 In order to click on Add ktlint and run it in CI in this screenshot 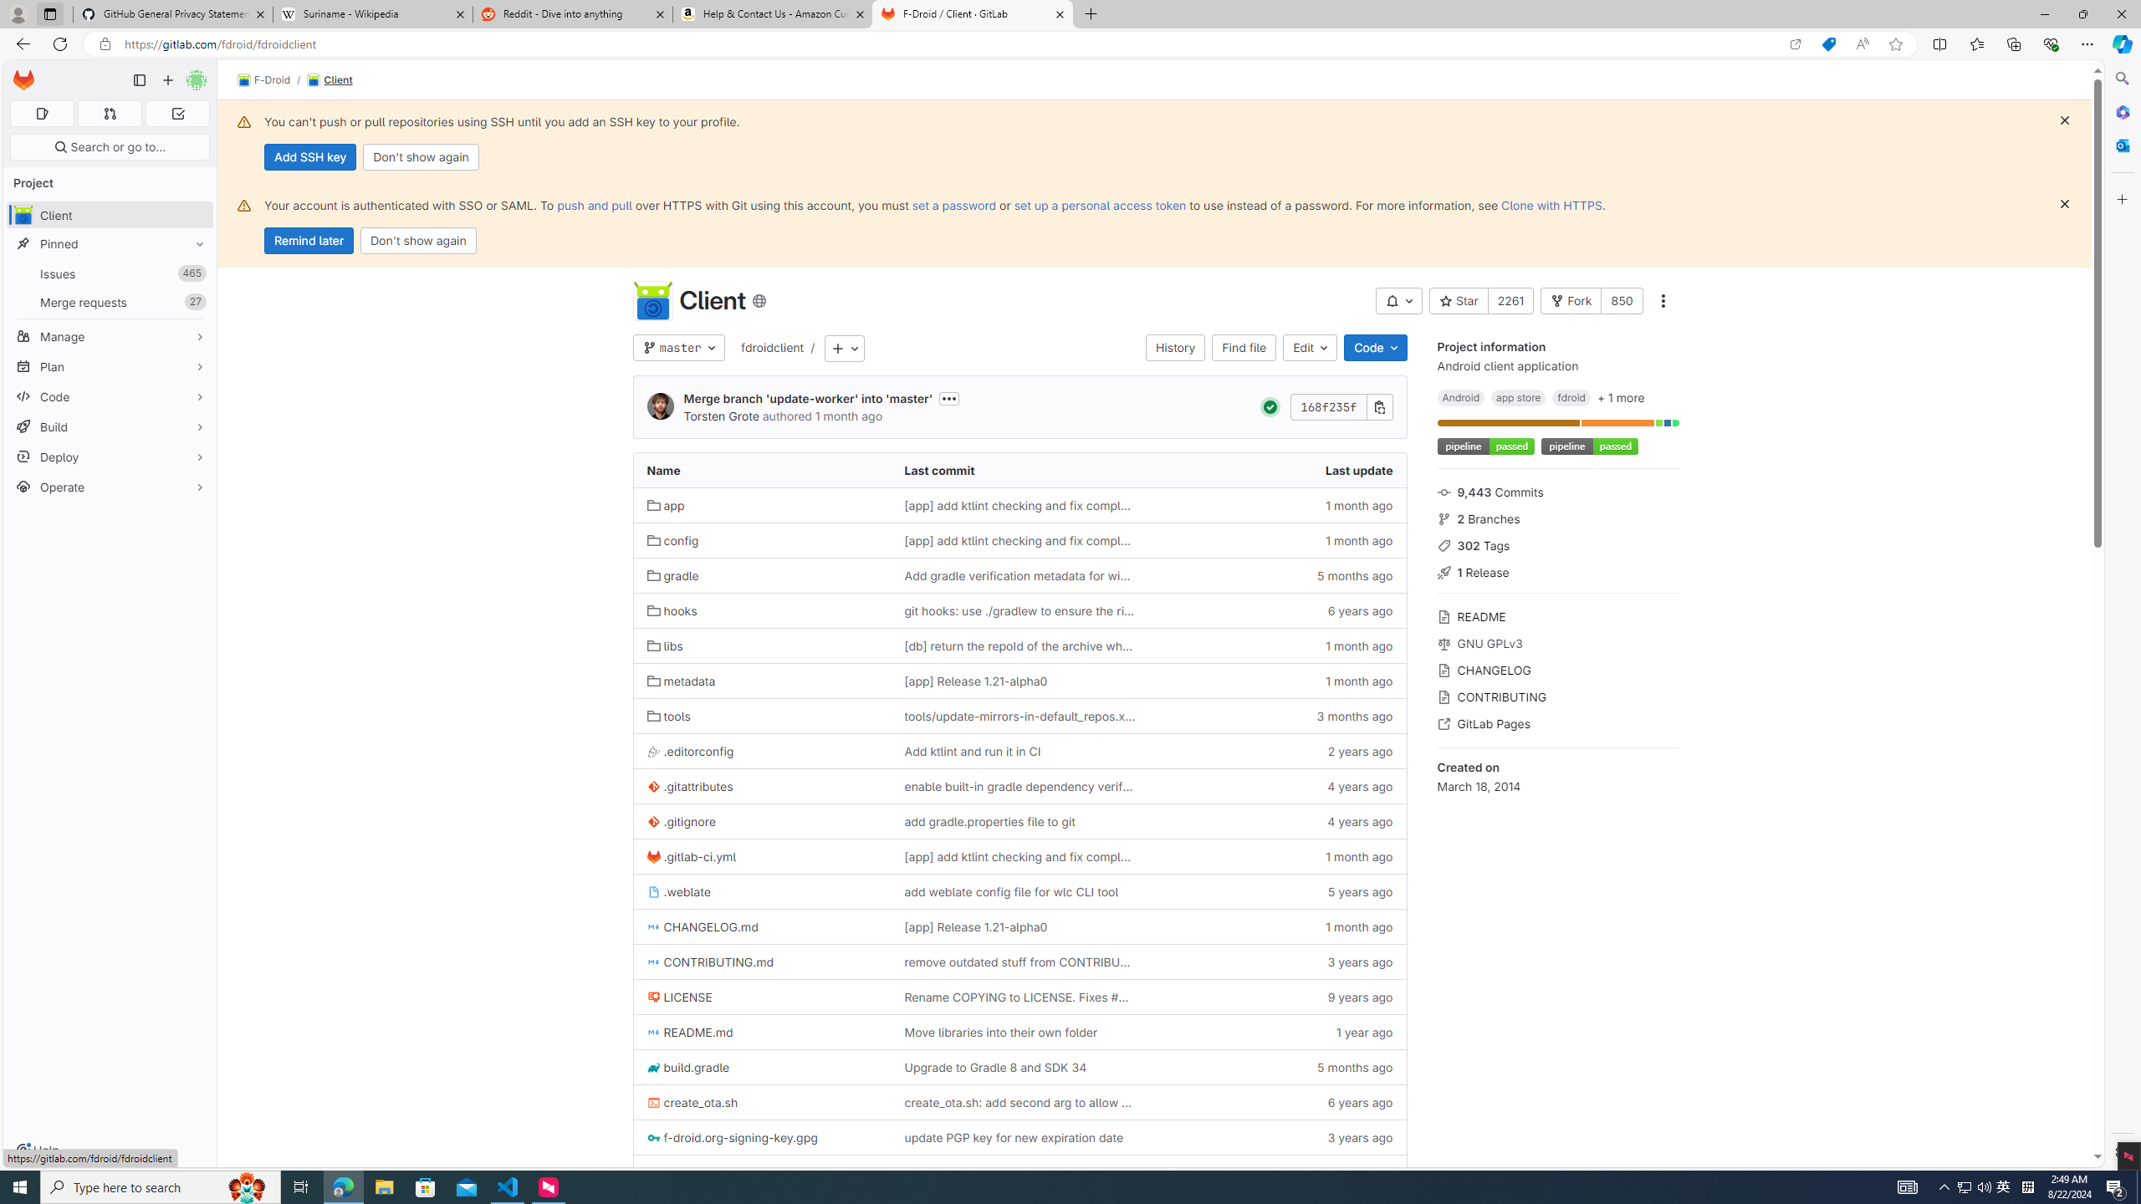, I will do `click(972, 752)`.